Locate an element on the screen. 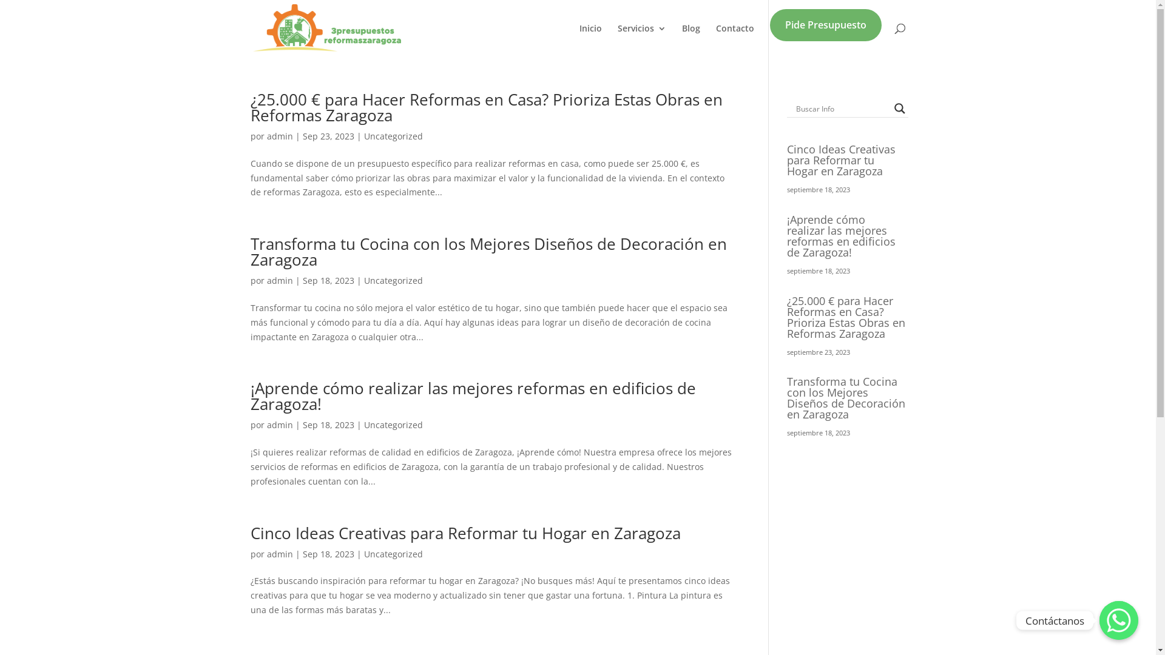 Image resolution: width=1165 pixels, height=655 pixels. Contacto is located at coordinates (735, 40).